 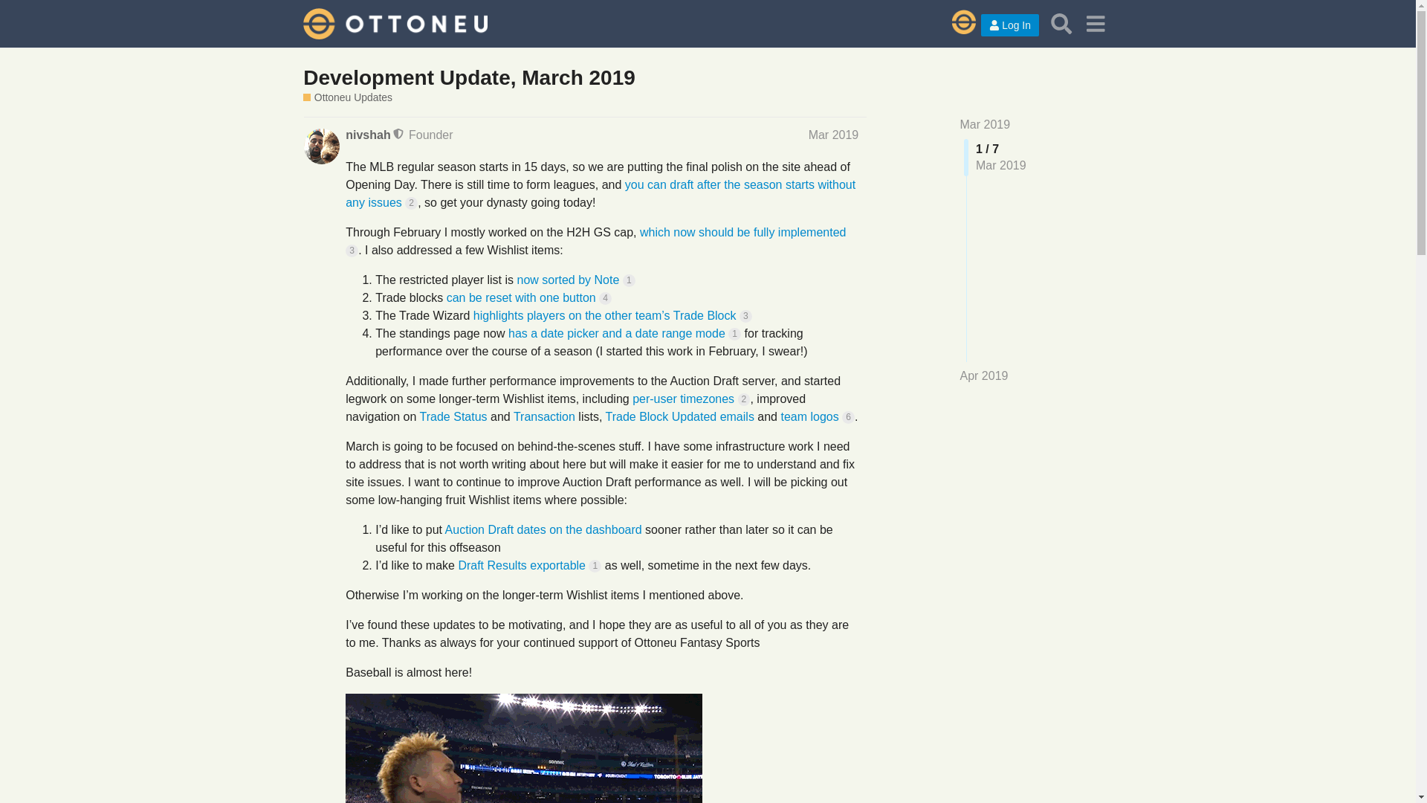 I want to click on Mar 2019, so click(x=986, y=124).